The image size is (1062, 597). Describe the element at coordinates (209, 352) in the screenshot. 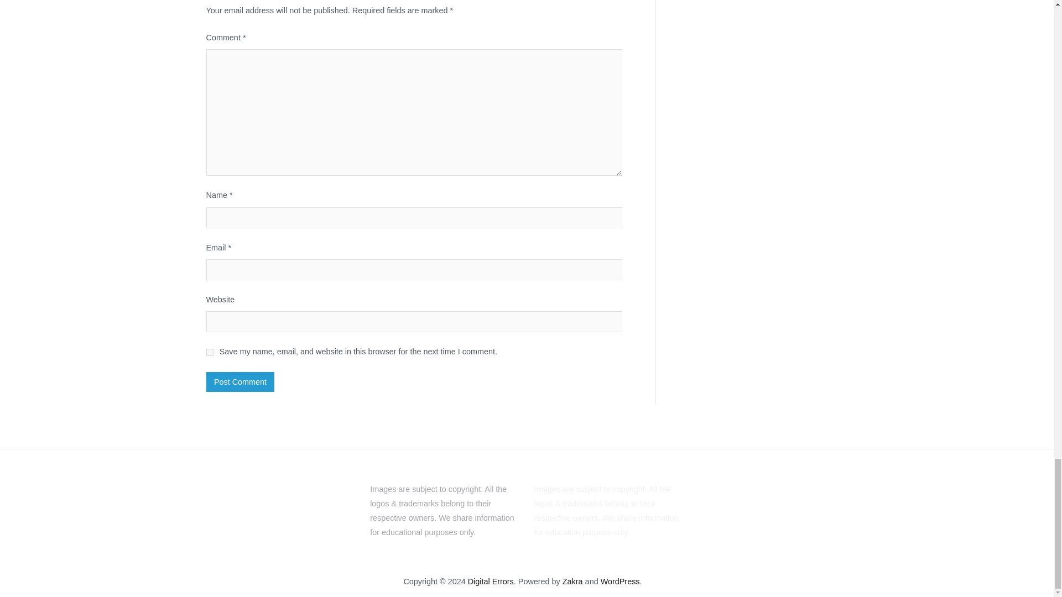

I see `yes` at that location.